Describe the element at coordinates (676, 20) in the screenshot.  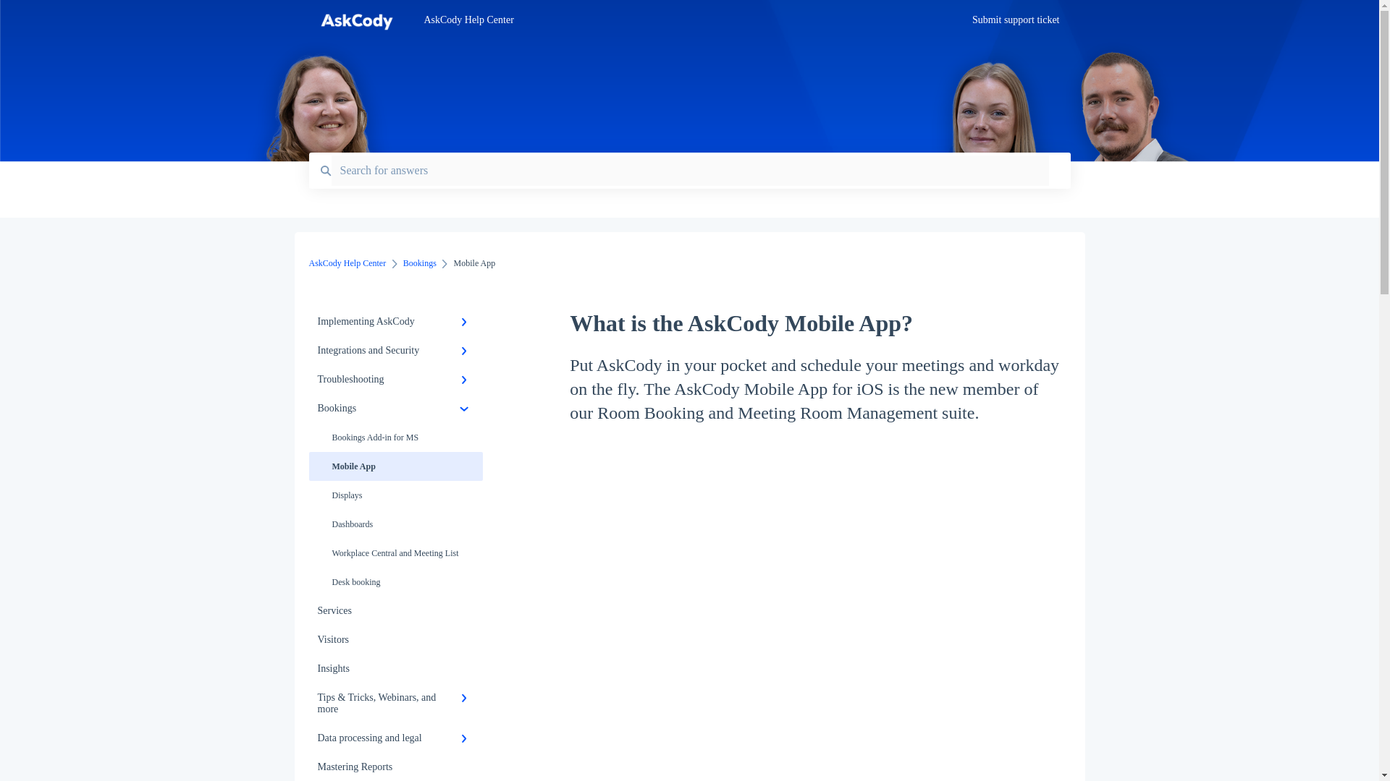
I see `AskCody Help Center` at that location.